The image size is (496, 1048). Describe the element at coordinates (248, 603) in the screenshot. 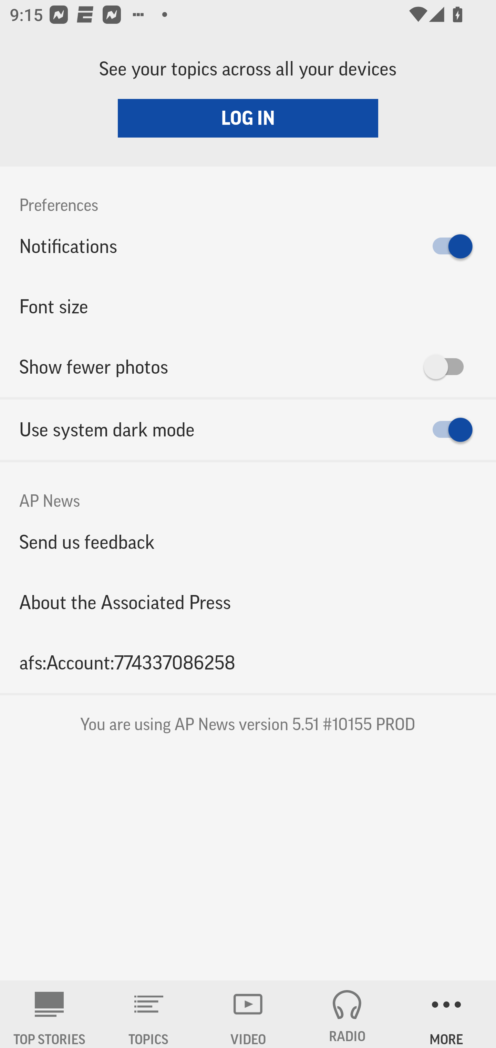

I see `About the Associated Press` at that location.